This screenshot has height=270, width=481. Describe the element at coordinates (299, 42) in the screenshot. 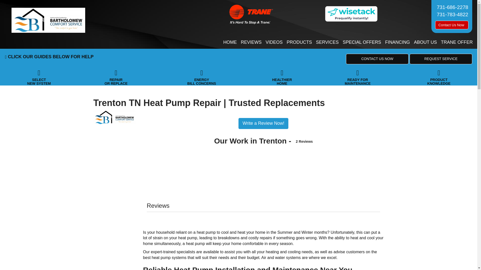

I see `PRODUCTS` at that location.